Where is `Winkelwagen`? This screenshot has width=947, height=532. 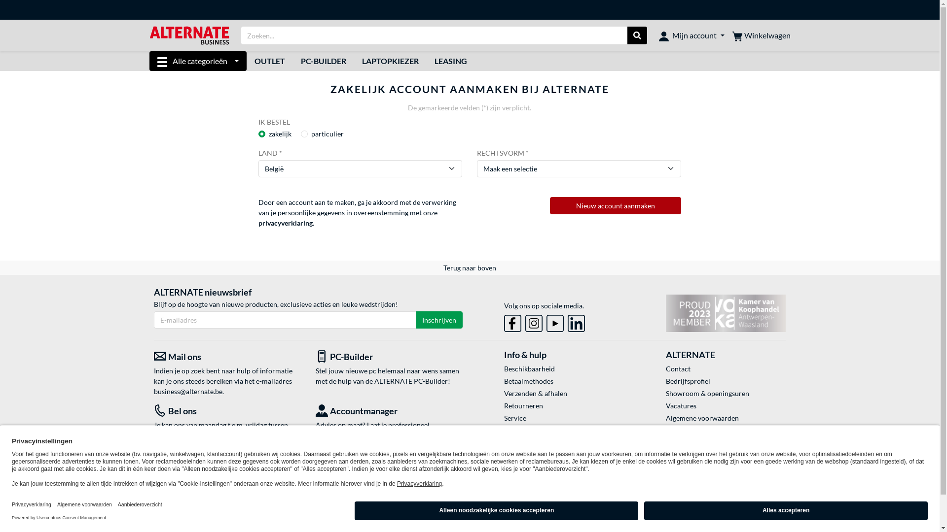
Winkelwagen is located at coordinates (761, 35).